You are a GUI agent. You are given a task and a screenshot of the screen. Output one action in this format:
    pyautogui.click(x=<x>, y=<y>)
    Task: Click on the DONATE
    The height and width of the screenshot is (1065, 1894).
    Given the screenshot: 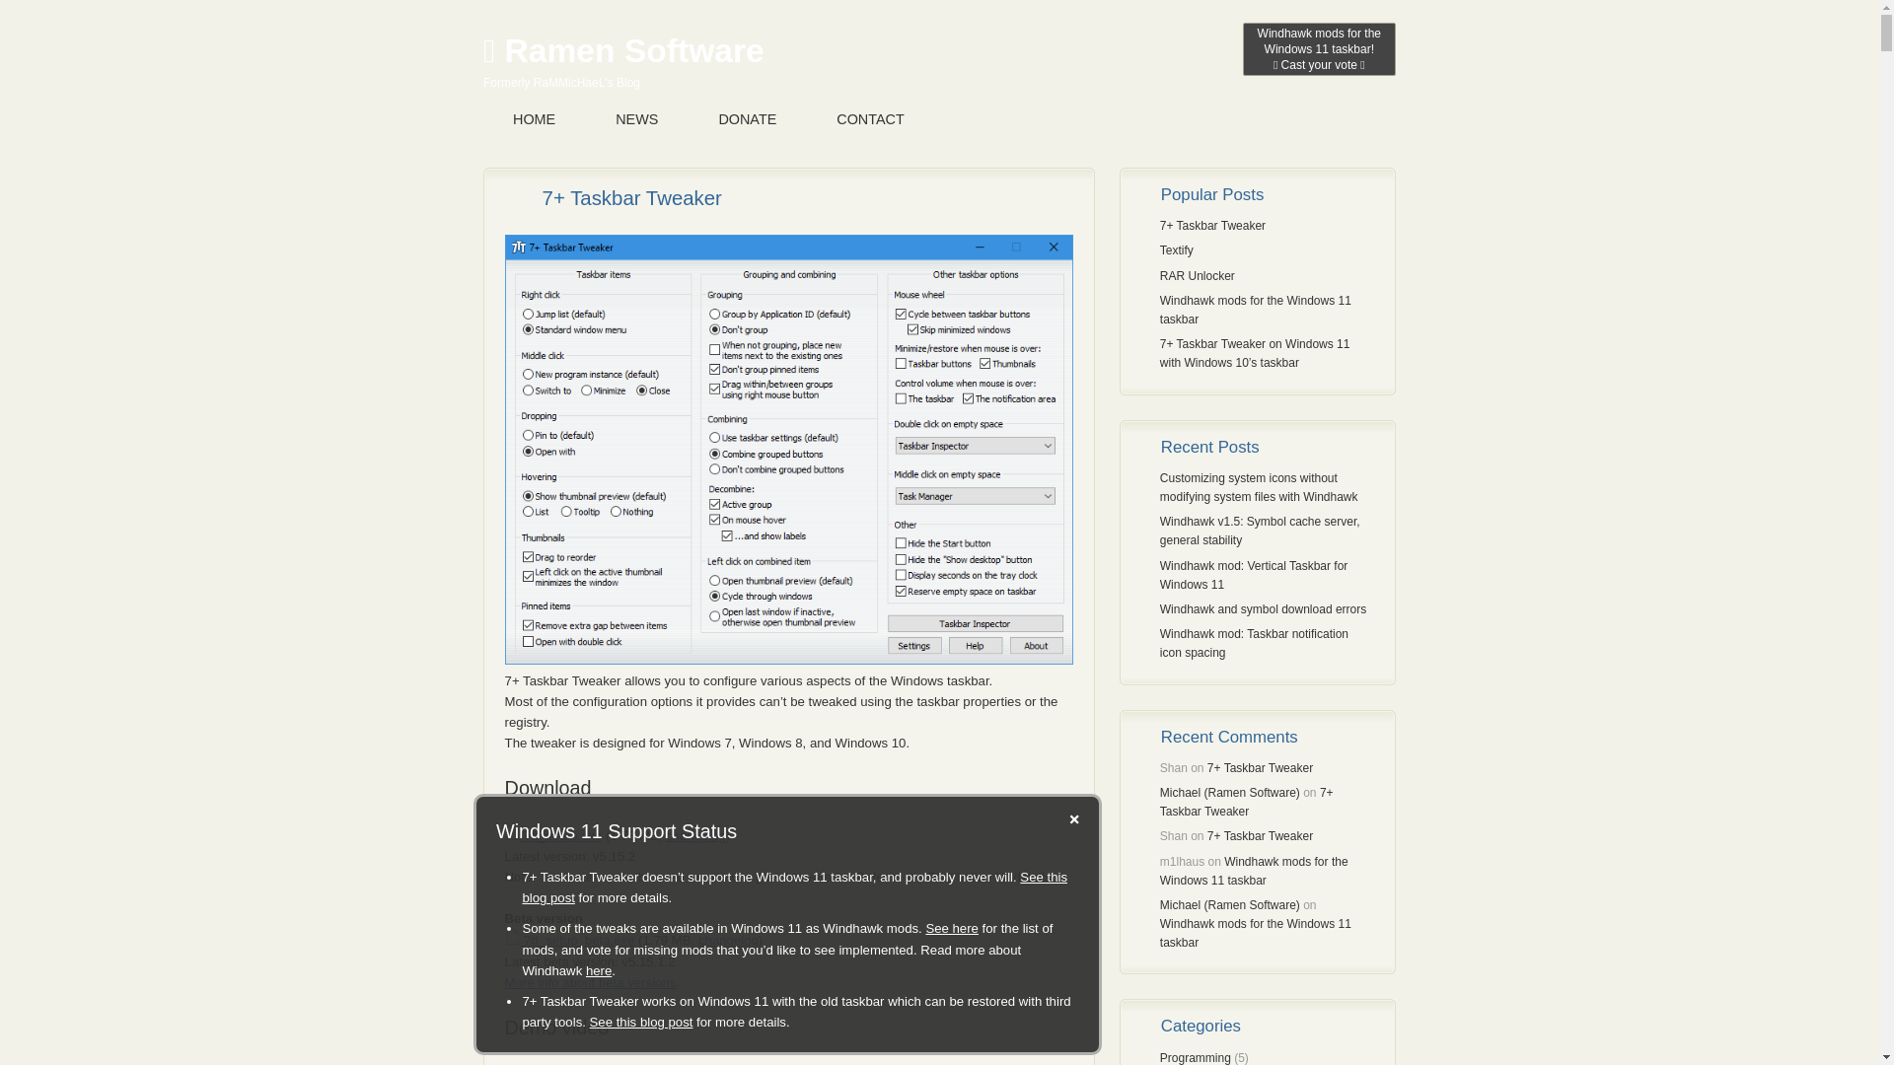 What is the action you would take?
    pyautogui.click(x=747, y=120)
    